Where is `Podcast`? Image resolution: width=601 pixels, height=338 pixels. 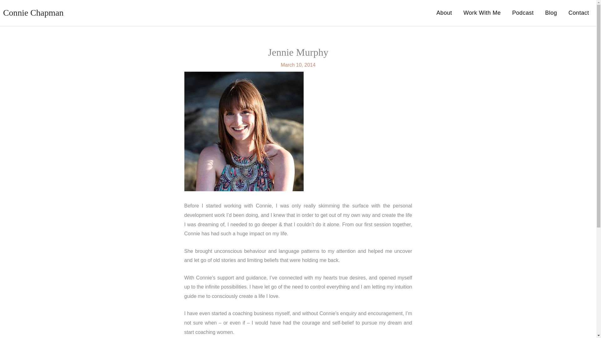 Podcast is located at coordinates (523, 13).